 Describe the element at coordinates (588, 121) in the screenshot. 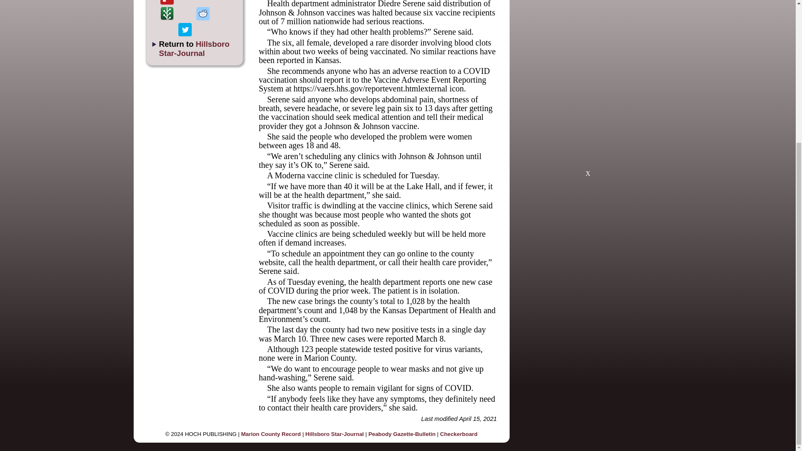

I see `Advertisement` at that location.